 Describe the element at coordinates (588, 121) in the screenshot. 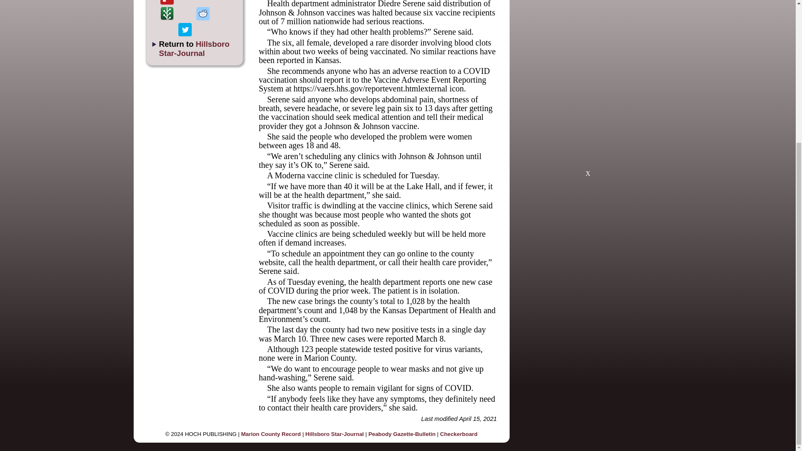

I see `Advertisement` at that location.